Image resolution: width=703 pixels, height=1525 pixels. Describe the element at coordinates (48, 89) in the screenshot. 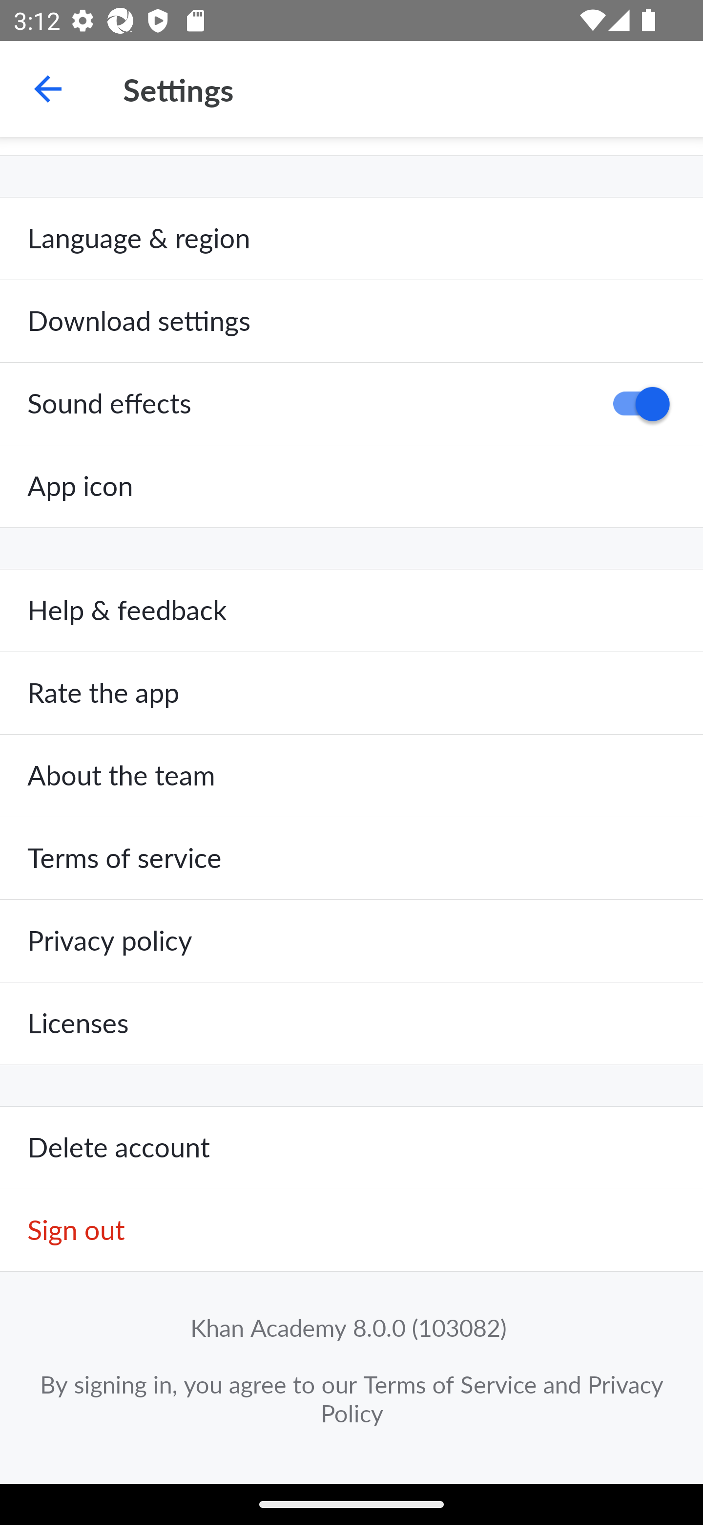

I see `Navigate up` at that location.